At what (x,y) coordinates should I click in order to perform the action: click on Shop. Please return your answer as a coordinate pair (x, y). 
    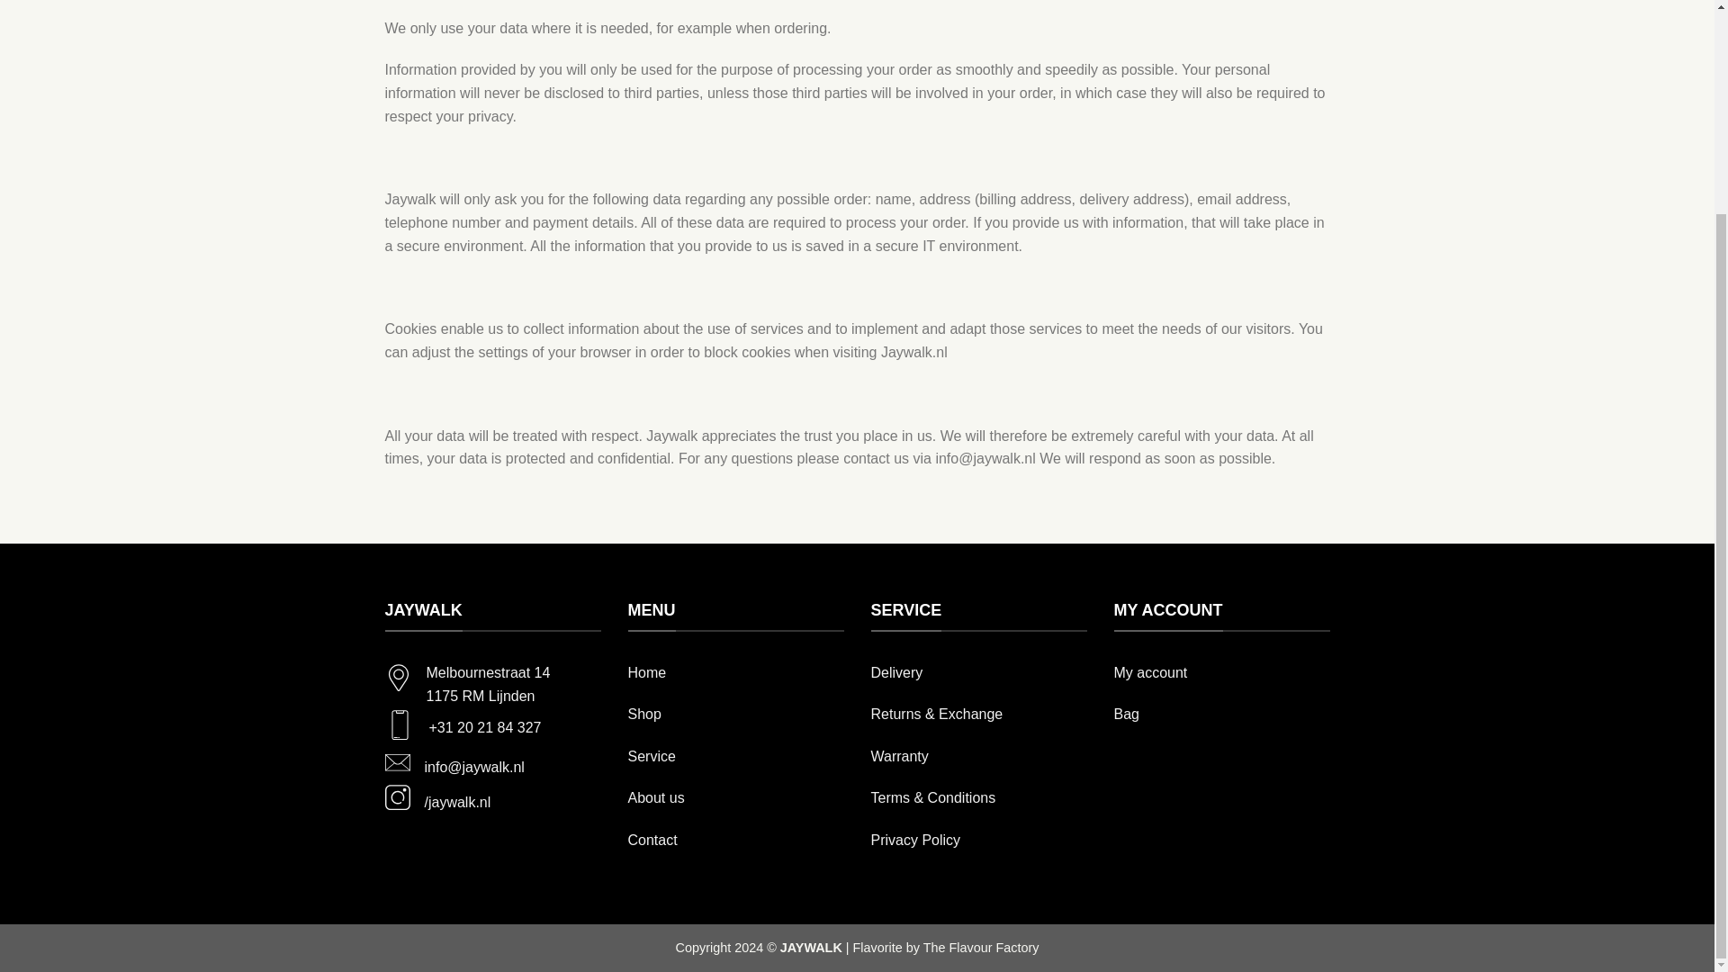
    Looking at the image, I should click on (644, 715).